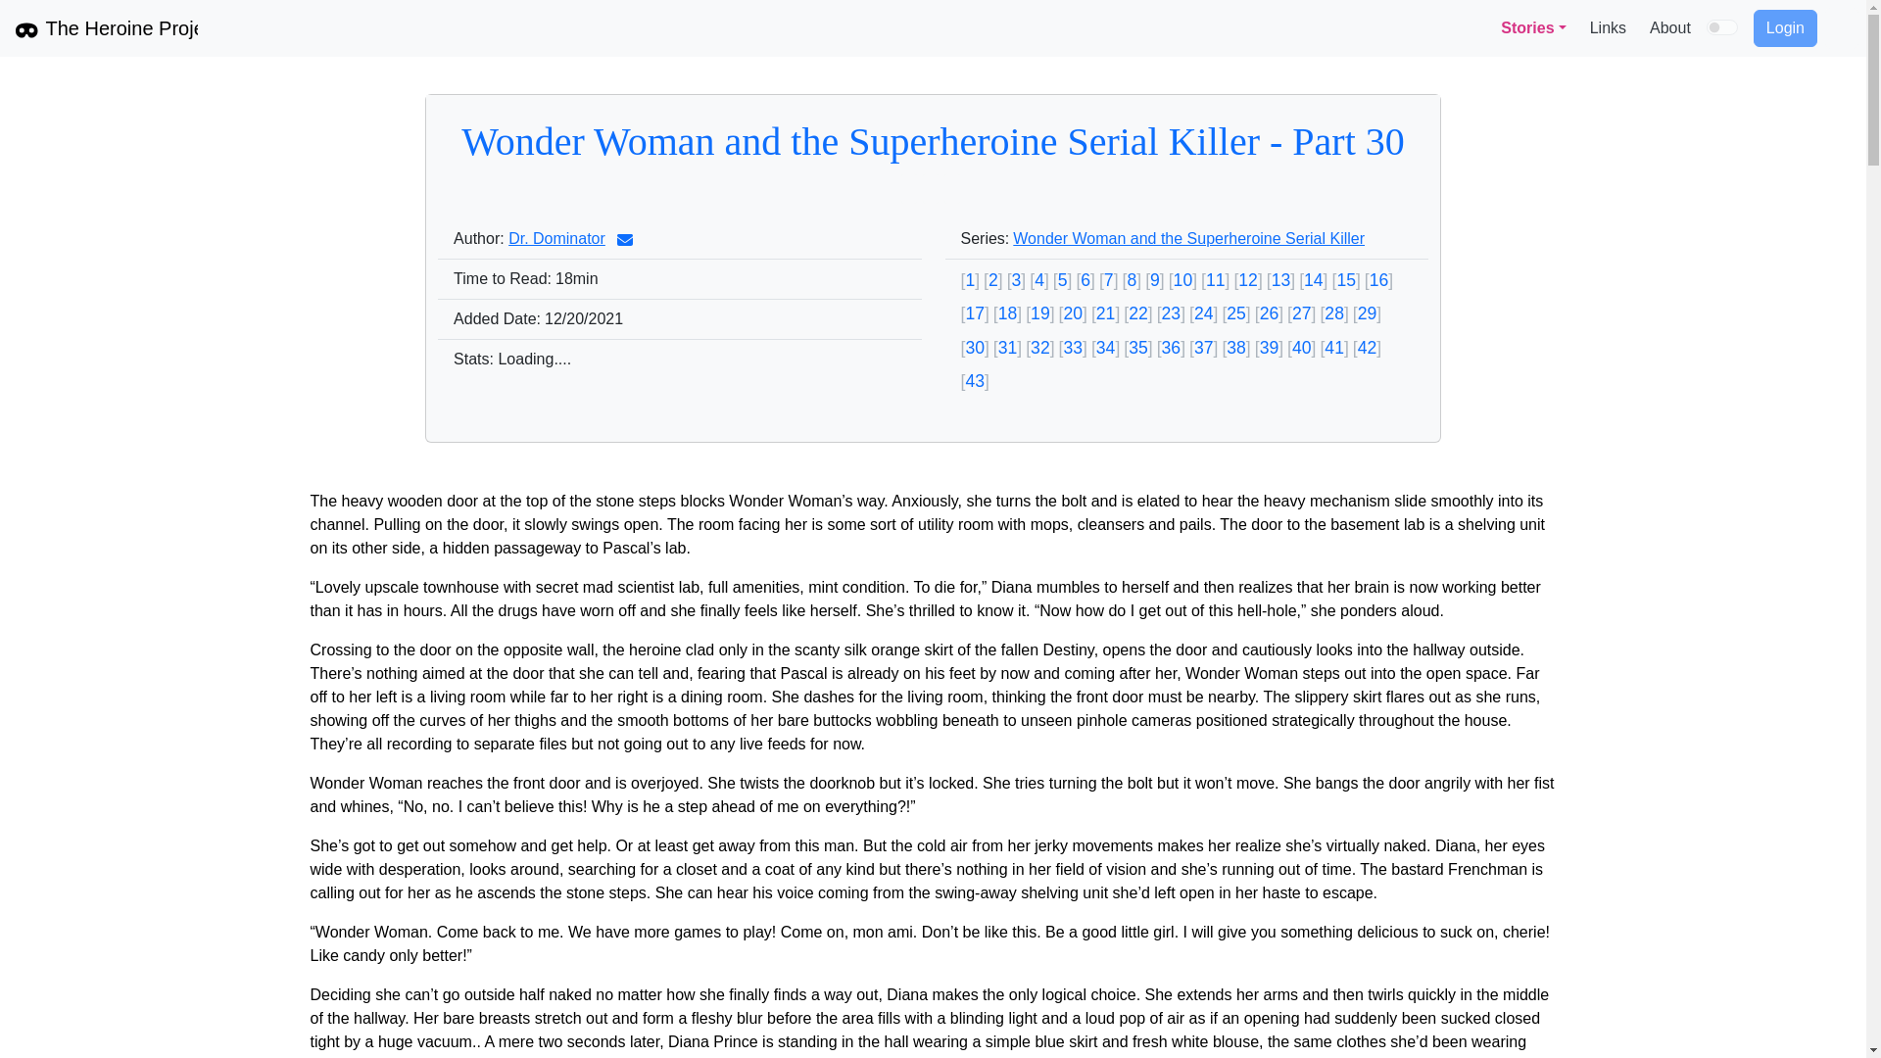 The image size is (1881, 1058). I want to click on Stories, so click(1532, 27).